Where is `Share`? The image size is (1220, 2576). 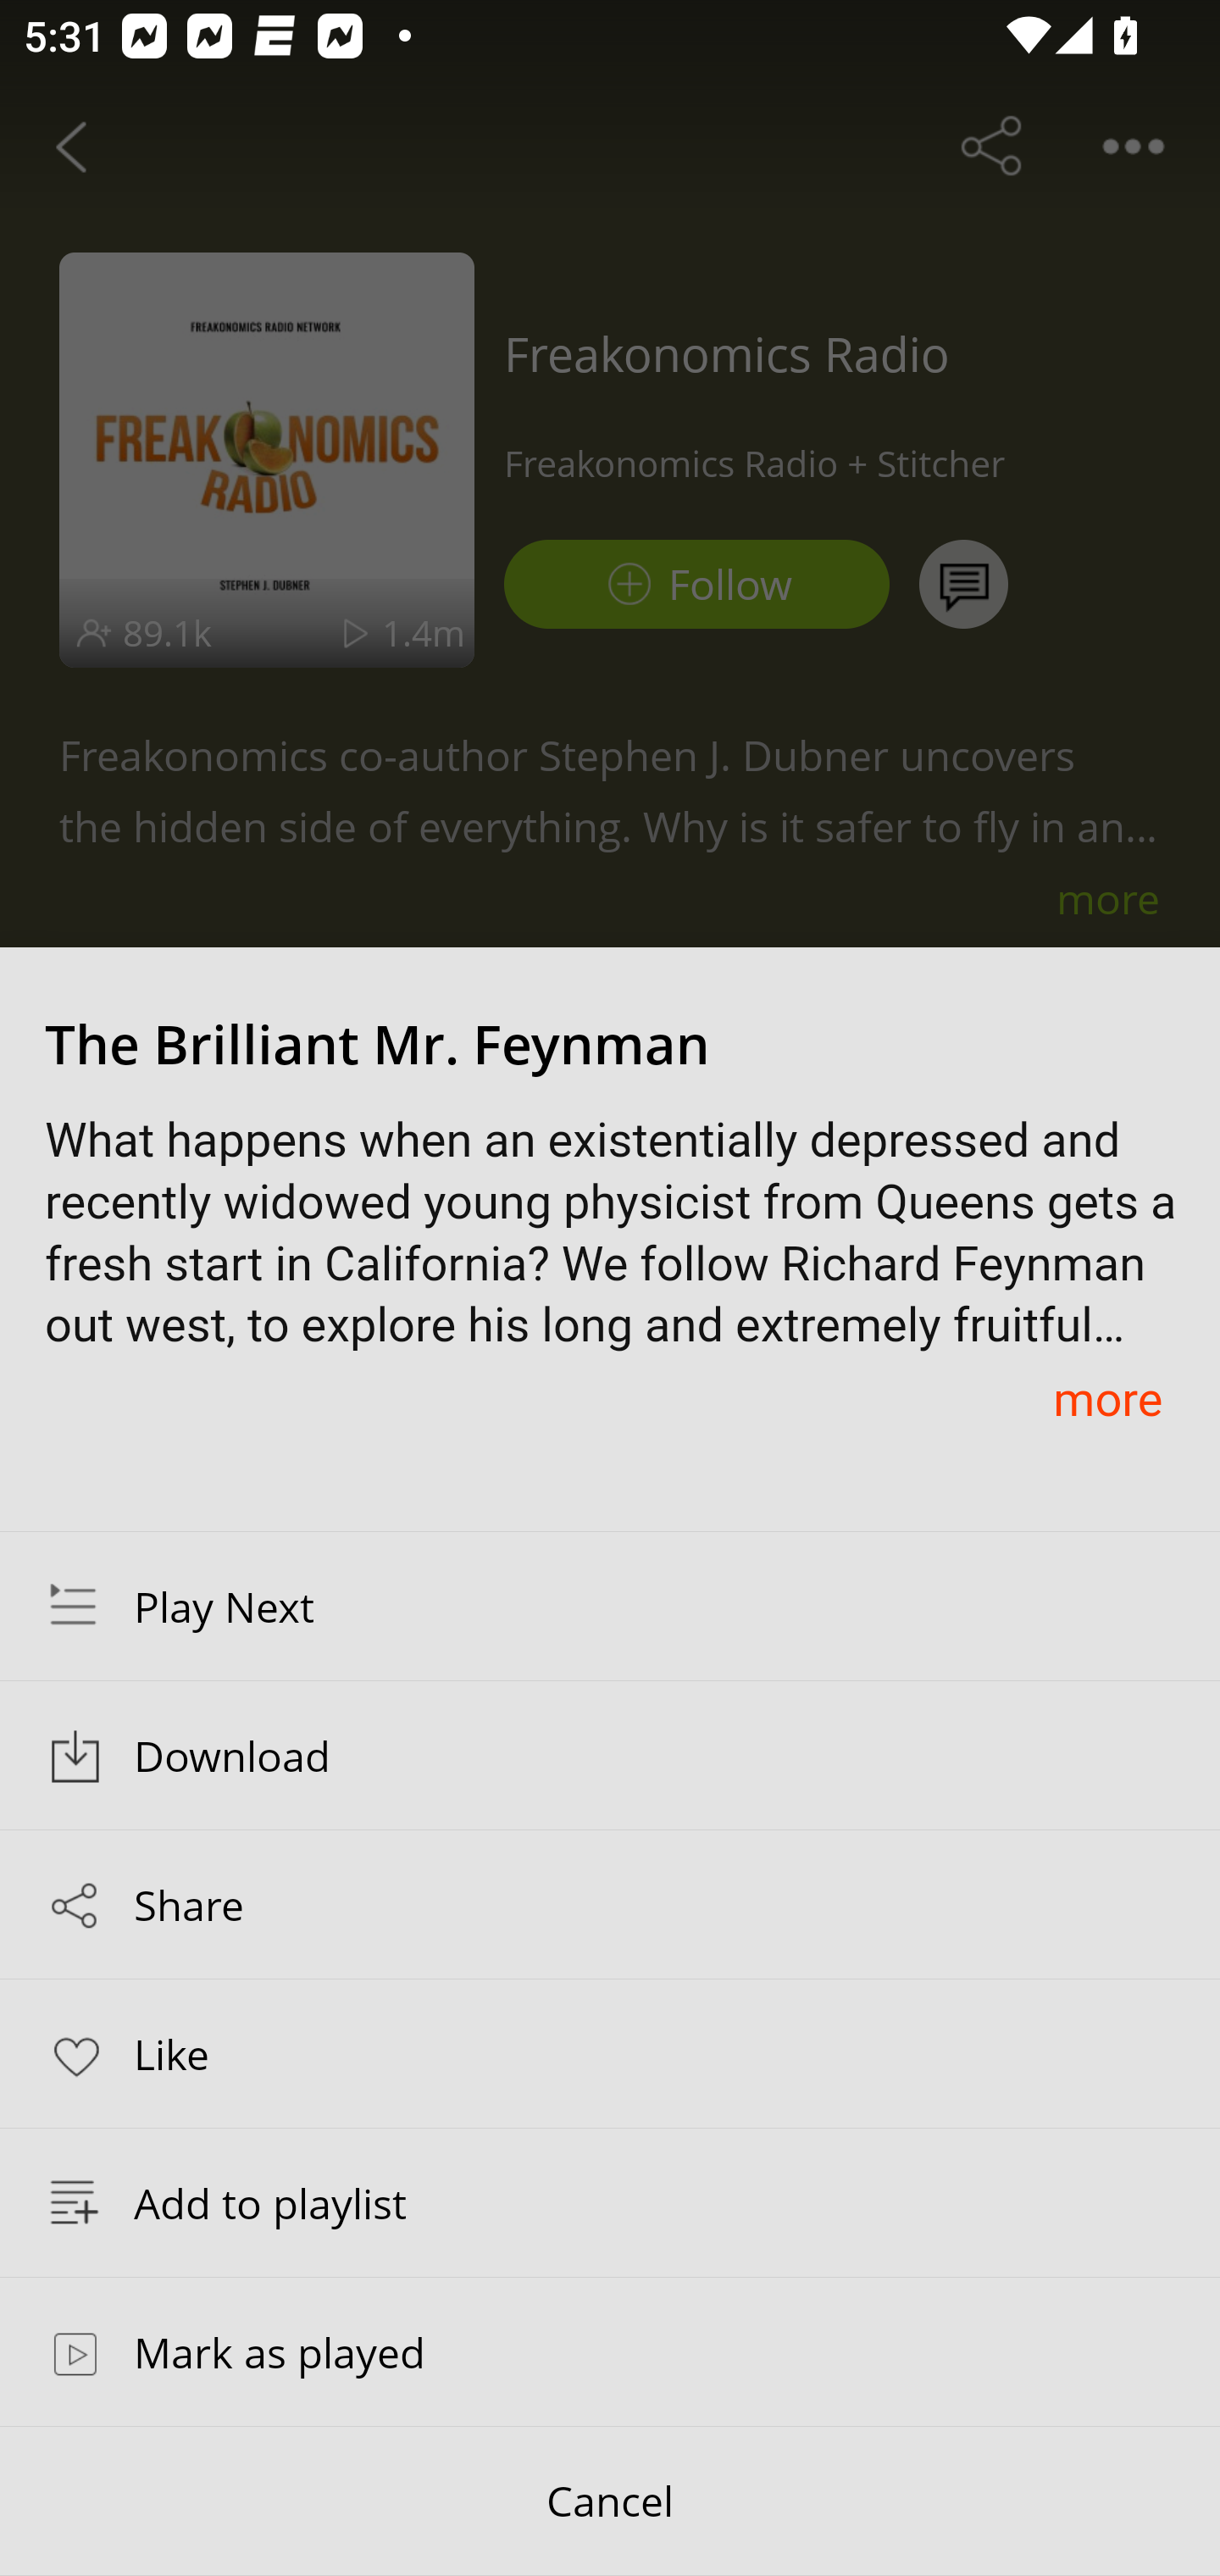 Share is located at coordinates (610, 1905).